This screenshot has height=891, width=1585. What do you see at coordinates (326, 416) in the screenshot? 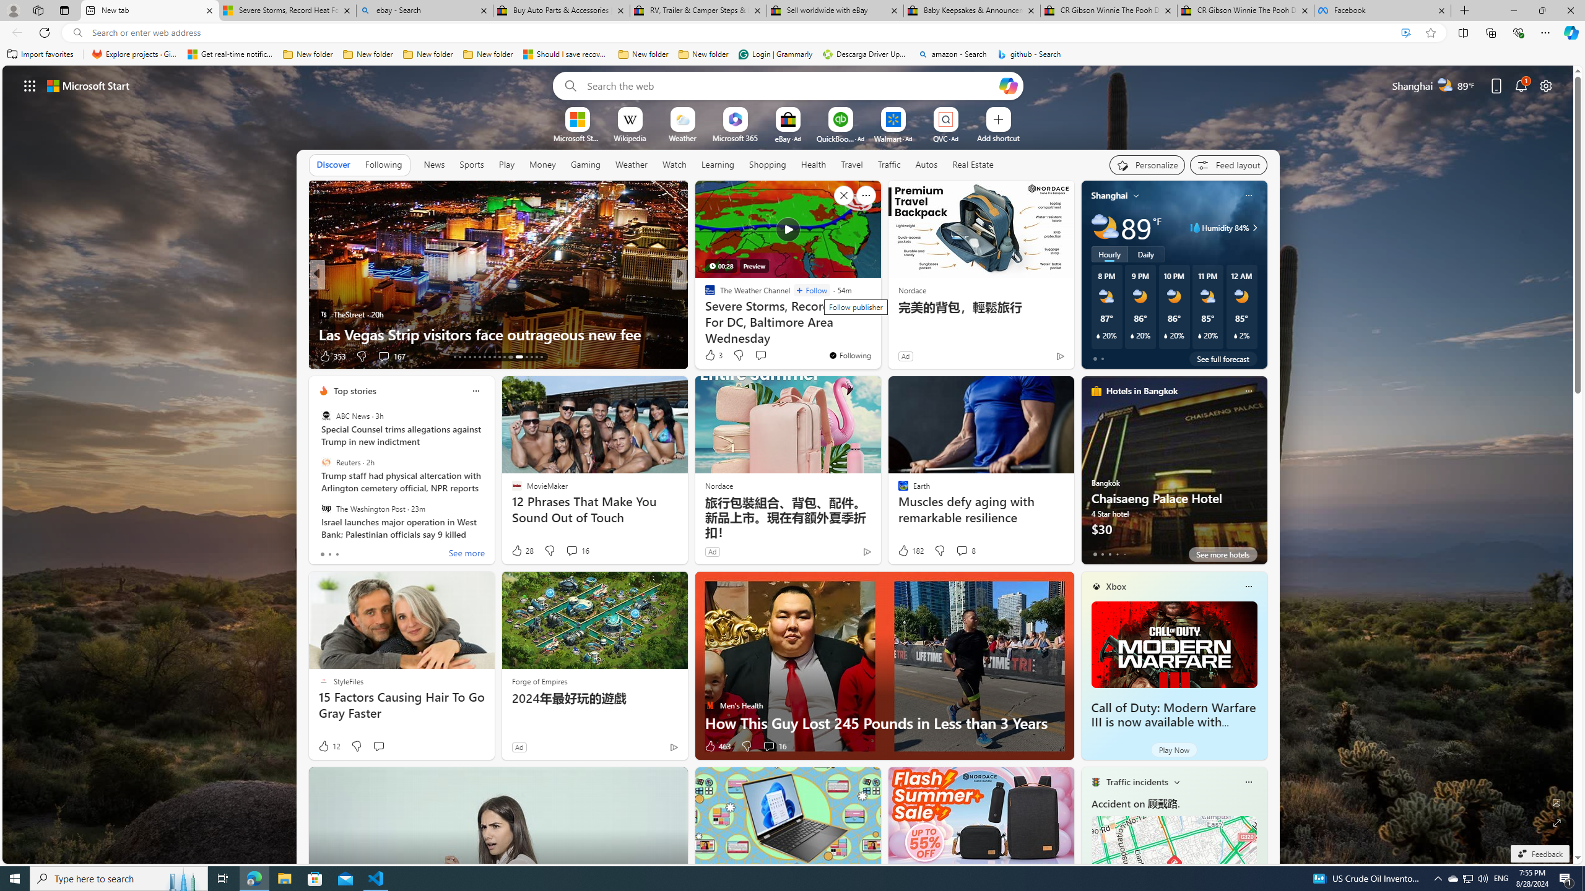
I see `ABC News` at bounding box center [326, 416].